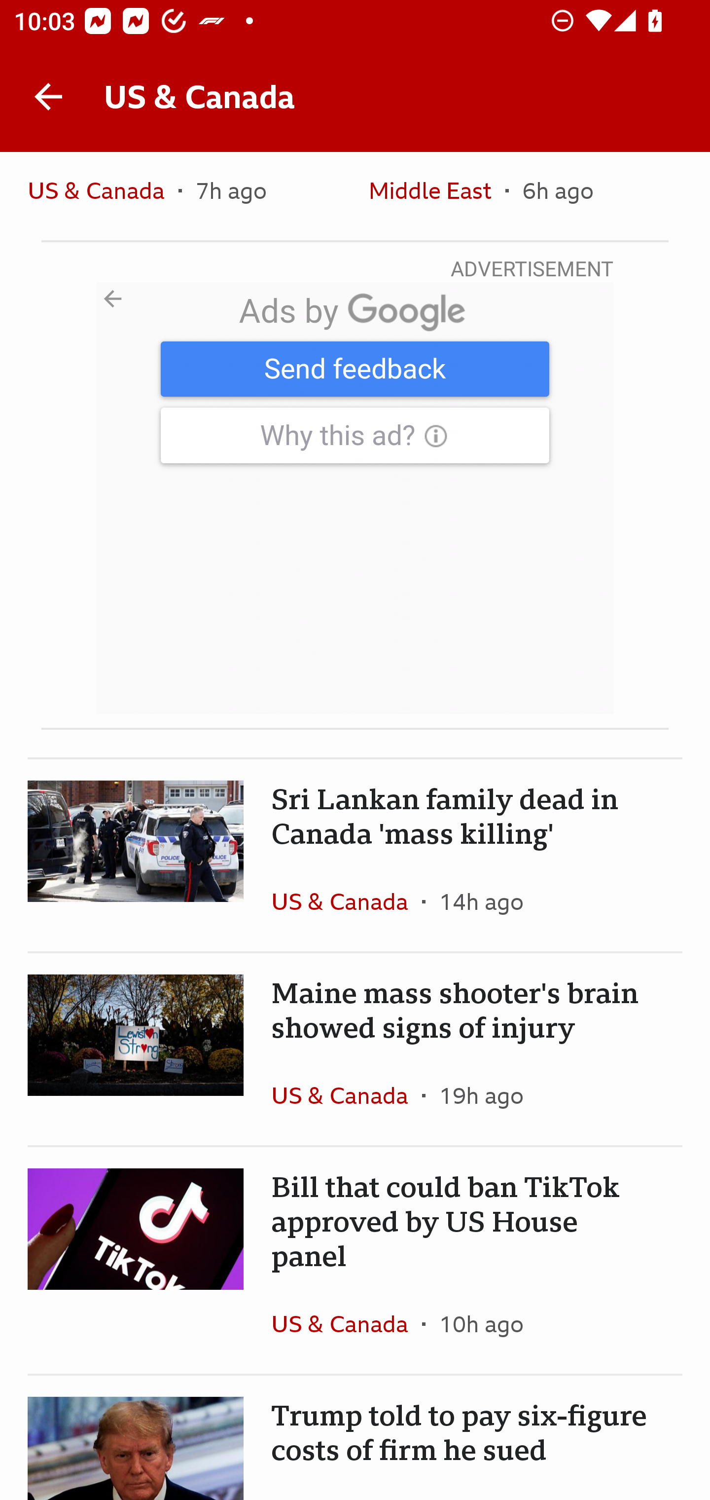  What do you see at coordinates (355, 498) in the screenshot?
I see `Advertisement` at bounding box center [355, 498].